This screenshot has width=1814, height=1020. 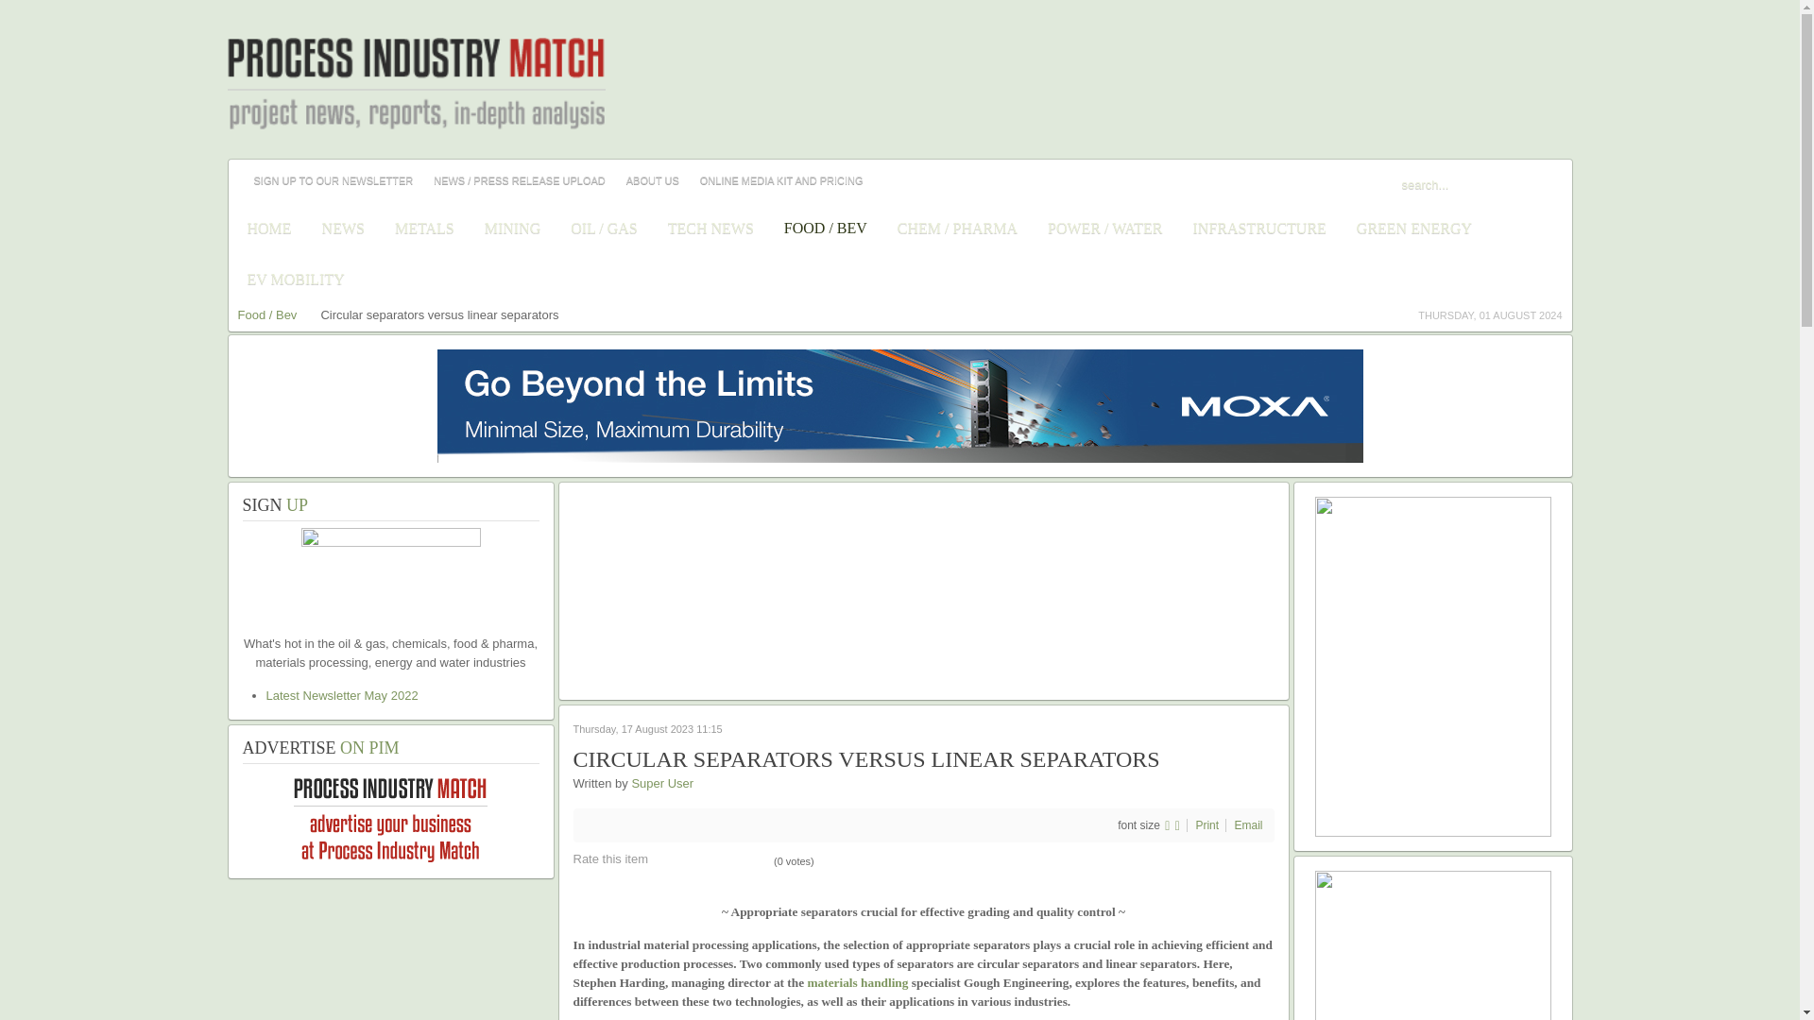 I want to click on SIGN UP TO OUR NEWSLETTER, so click(x=333, y=179).